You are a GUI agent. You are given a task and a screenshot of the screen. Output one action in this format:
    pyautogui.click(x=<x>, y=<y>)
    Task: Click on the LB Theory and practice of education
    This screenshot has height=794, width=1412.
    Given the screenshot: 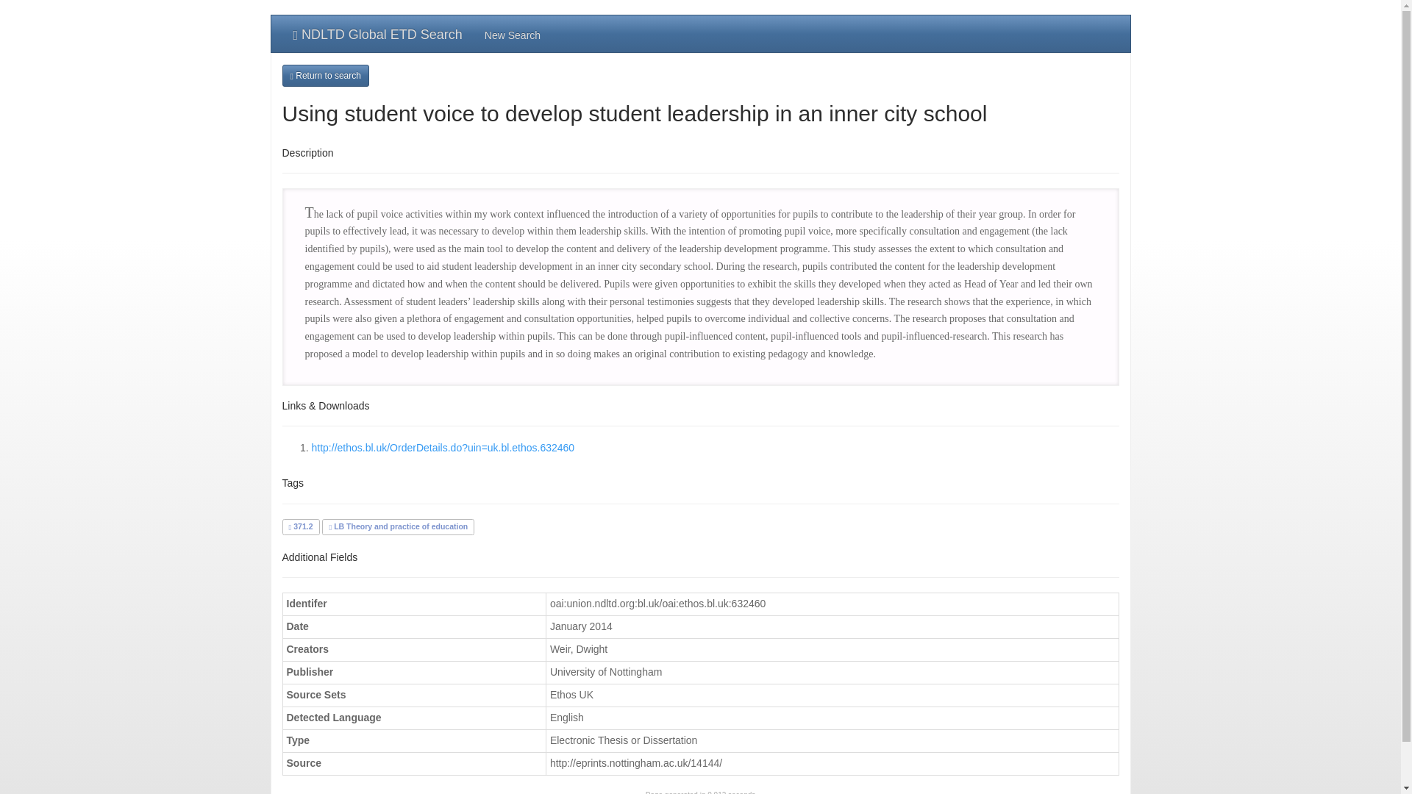 What is the action you would take?
    pyautogui.click(x=398, y=526)
    